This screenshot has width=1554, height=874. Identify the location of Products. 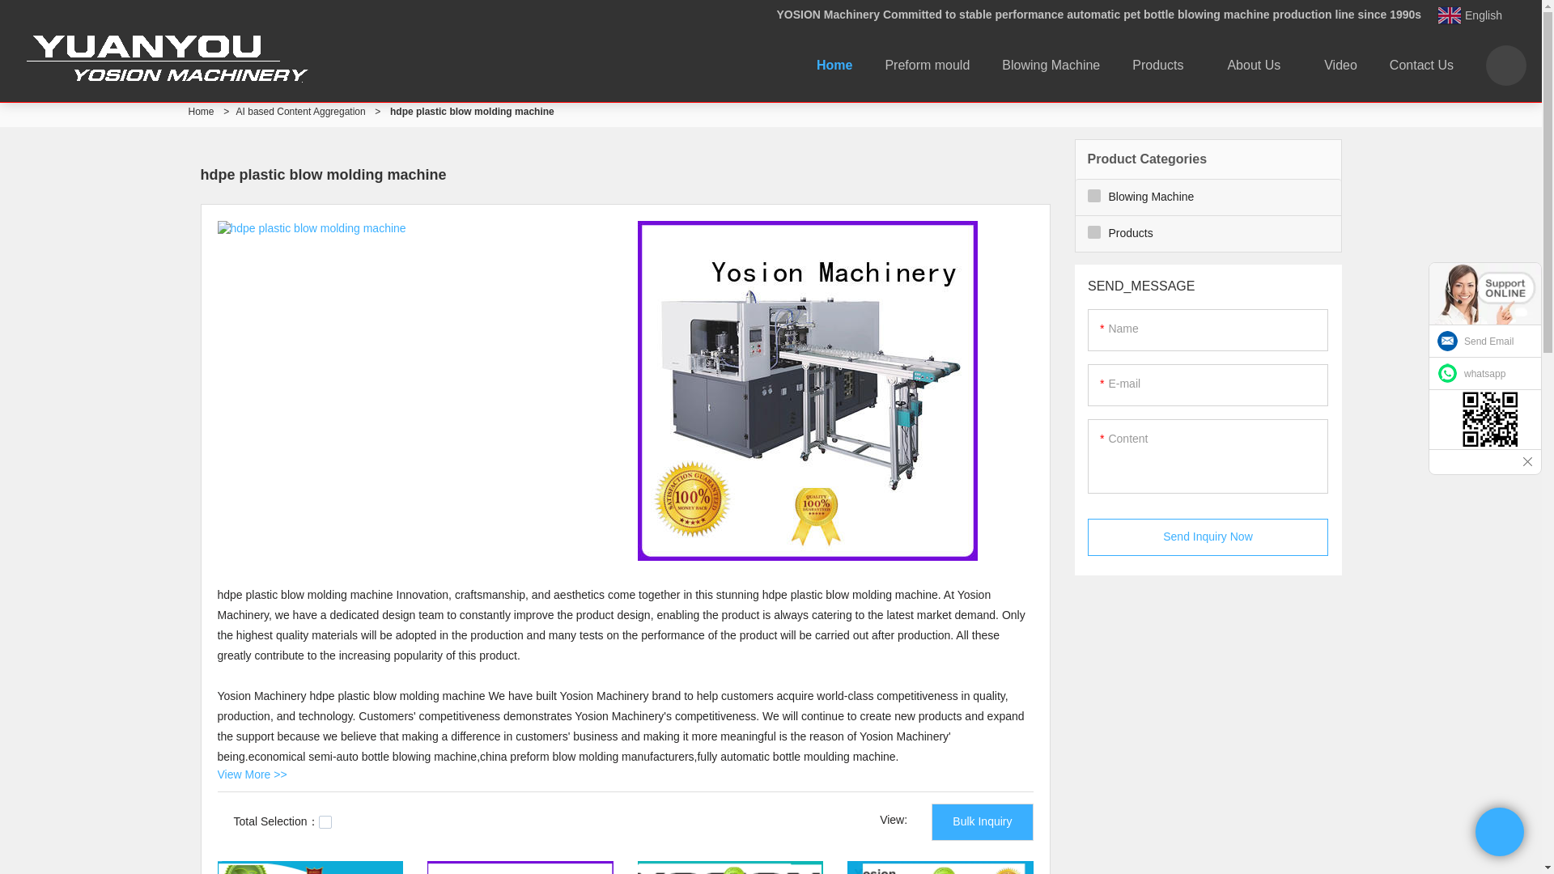
(1162, 65).